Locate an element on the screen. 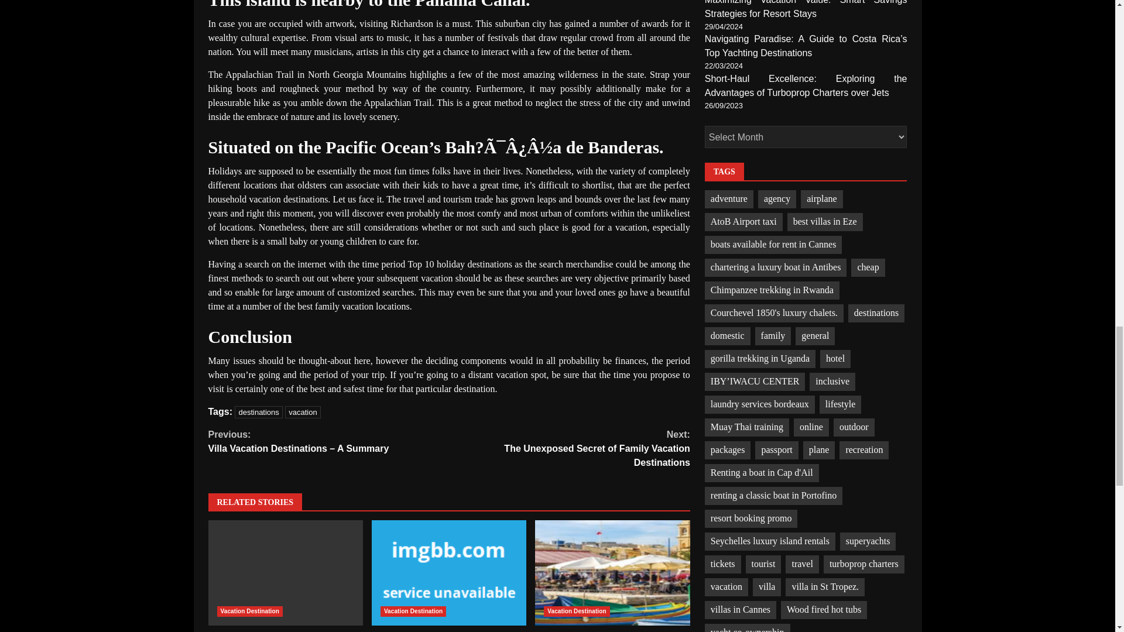 Image resolution: width=1124 pixels, height=632 pixels. destinations is located at coordinates (286, 572).